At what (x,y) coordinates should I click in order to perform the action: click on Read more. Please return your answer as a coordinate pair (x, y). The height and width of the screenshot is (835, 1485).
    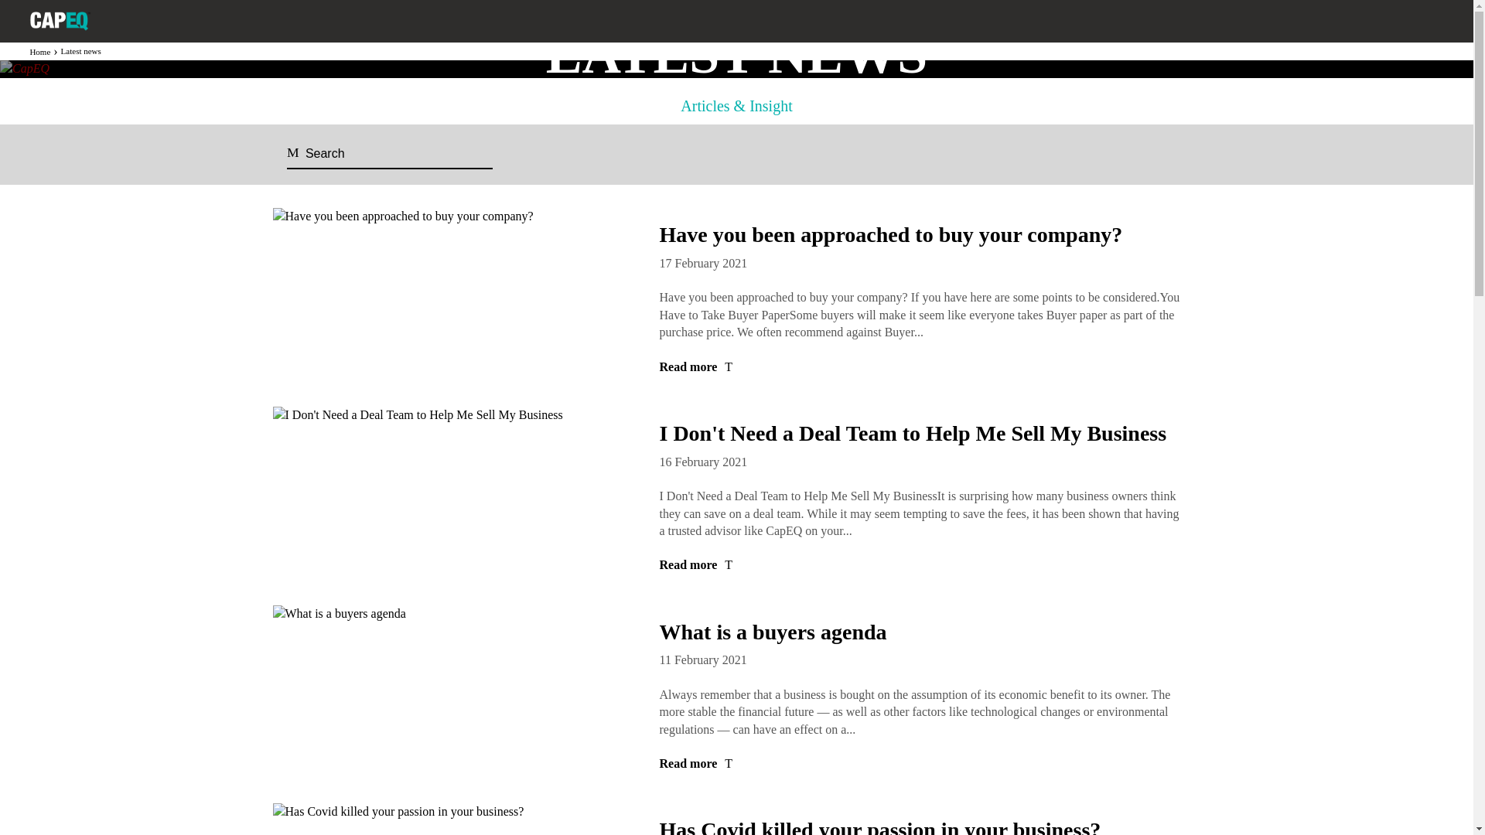
    Looking at the image, I should click on (922, 564).